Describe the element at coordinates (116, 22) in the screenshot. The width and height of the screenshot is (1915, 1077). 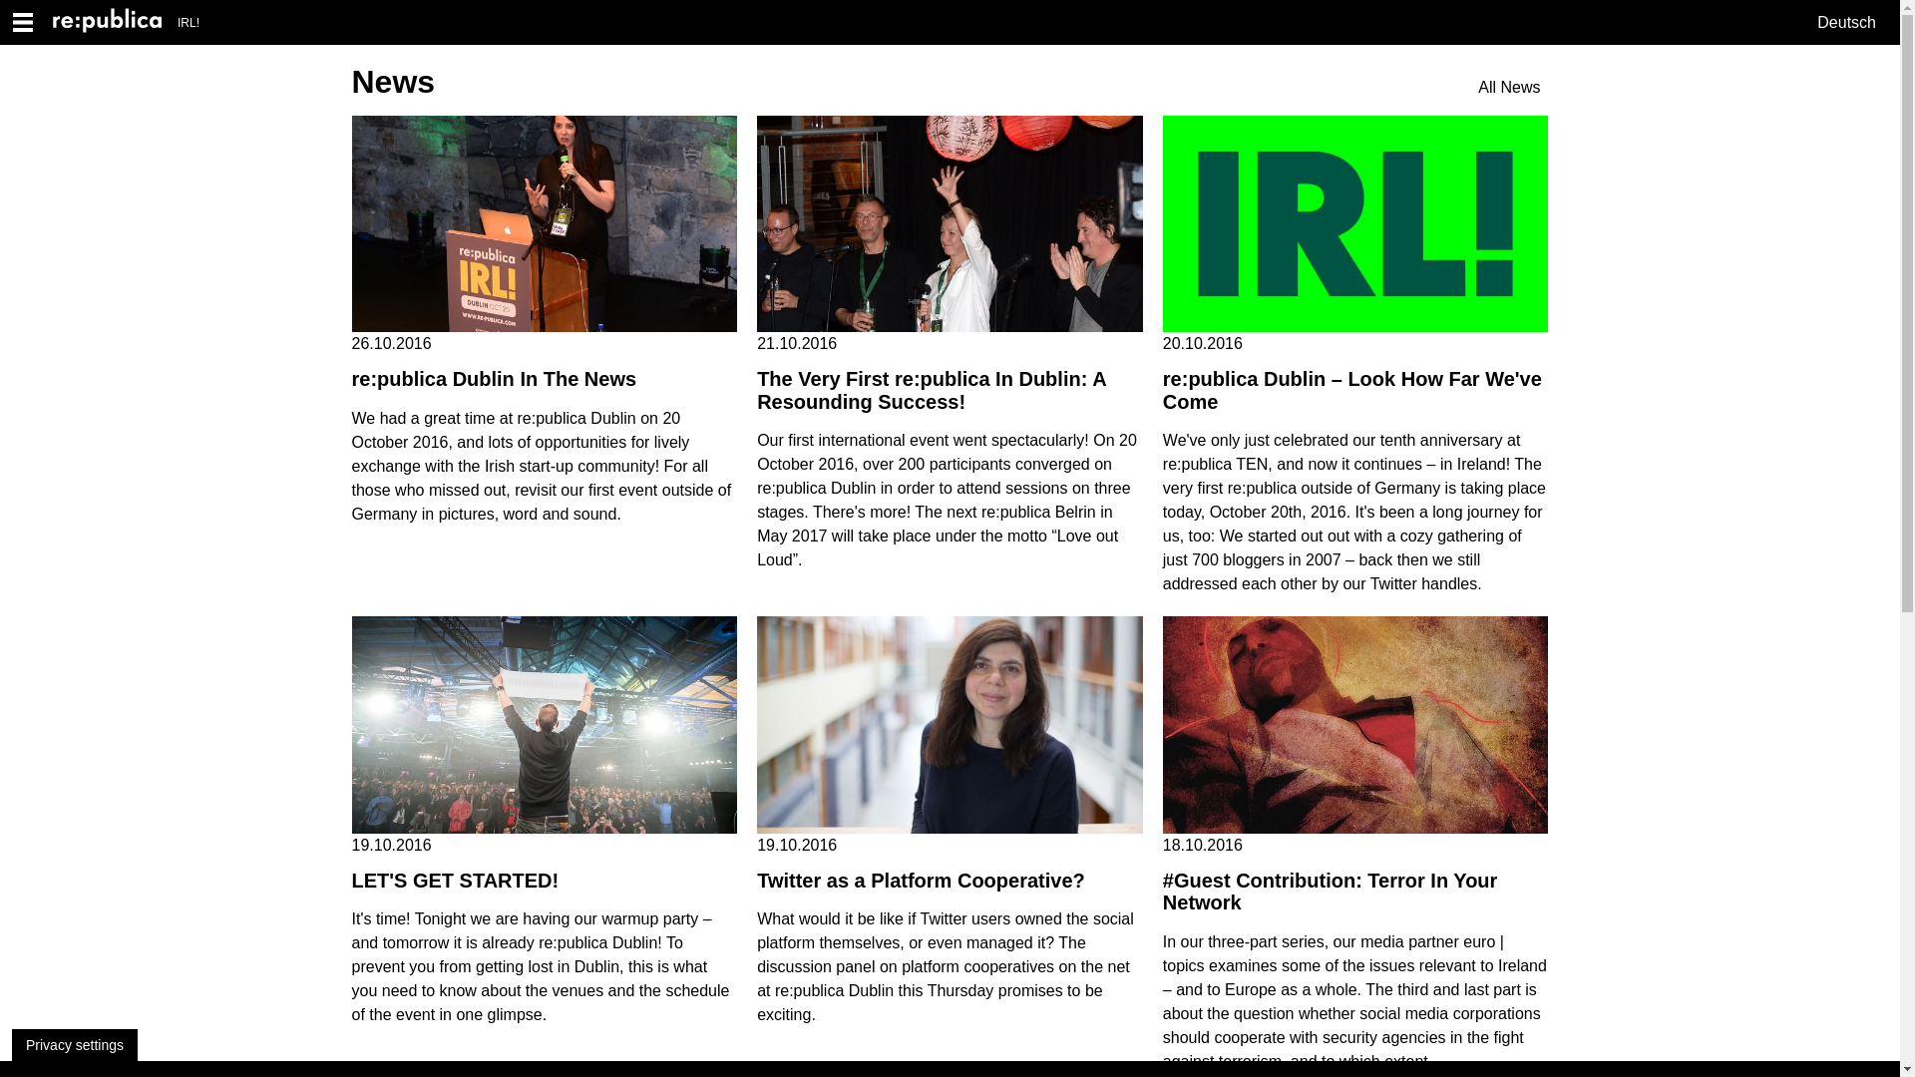
I see `Home` at that location.